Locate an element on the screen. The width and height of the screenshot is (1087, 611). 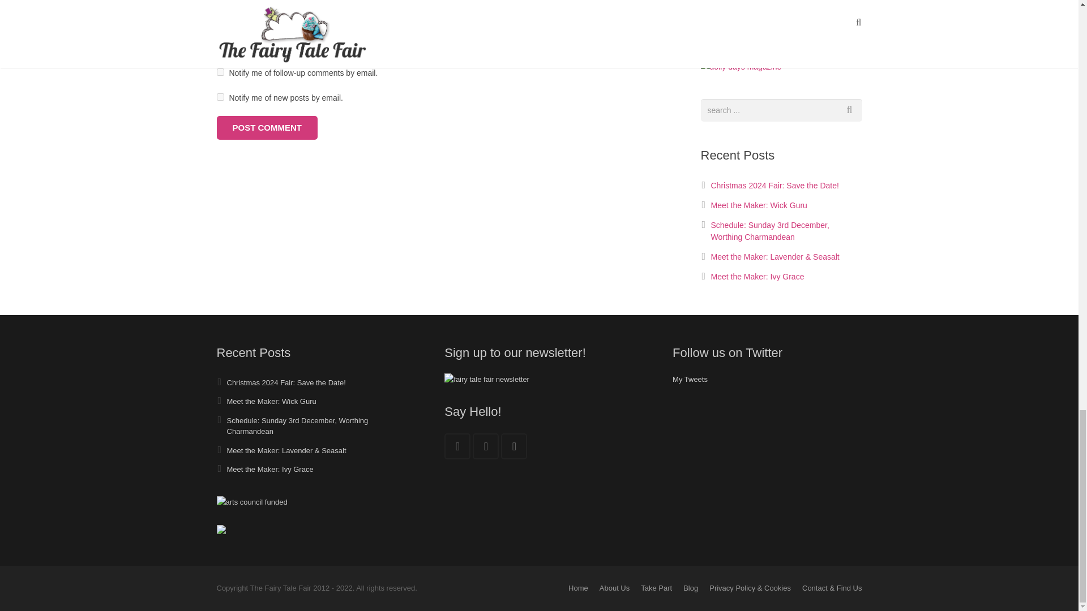
subscribe is located at coordinates (220, 97).